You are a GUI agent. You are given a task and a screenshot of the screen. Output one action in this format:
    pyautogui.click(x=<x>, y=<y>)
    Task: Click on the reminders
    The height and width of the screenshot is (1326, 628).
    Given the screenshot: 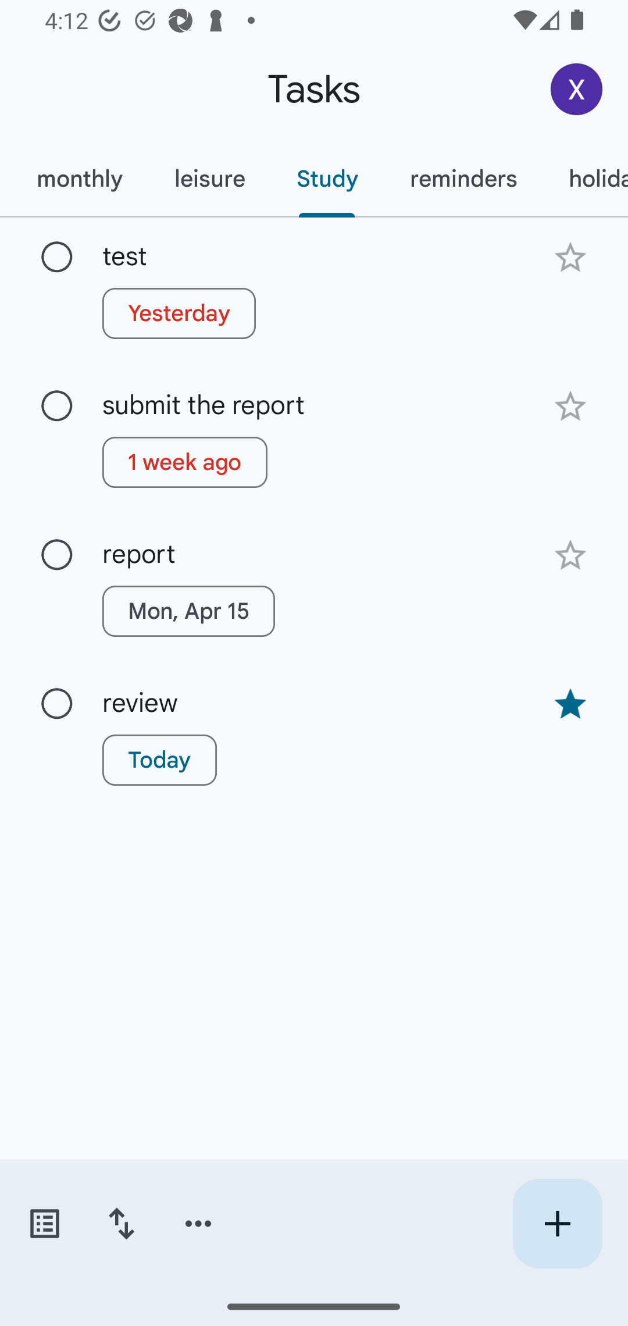 What is the action you would take?
    pyautogui.click(x=463, y=179)
    